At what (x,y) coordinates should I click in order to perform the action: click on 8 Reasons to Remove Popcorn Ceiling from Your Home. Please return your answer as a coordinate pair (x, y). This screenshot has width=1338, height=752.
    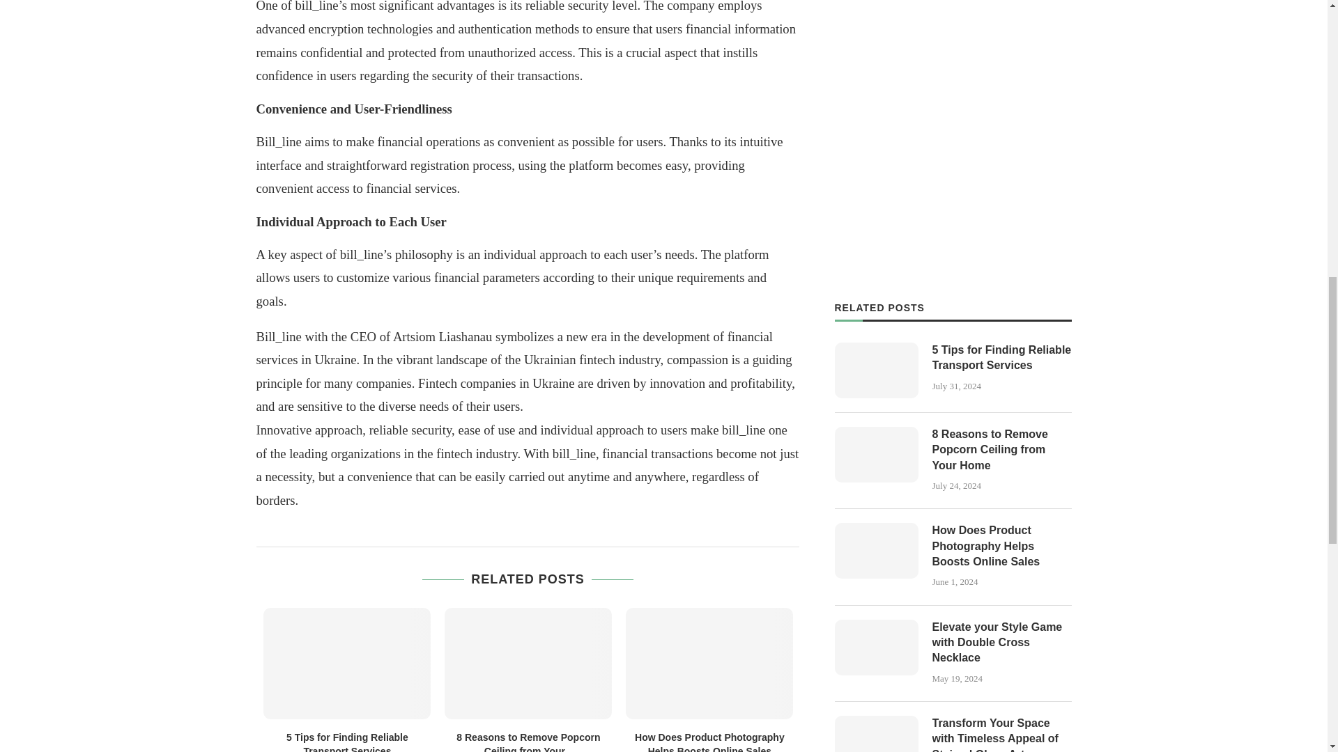
    Looking at the image, I should click on (528, 663).